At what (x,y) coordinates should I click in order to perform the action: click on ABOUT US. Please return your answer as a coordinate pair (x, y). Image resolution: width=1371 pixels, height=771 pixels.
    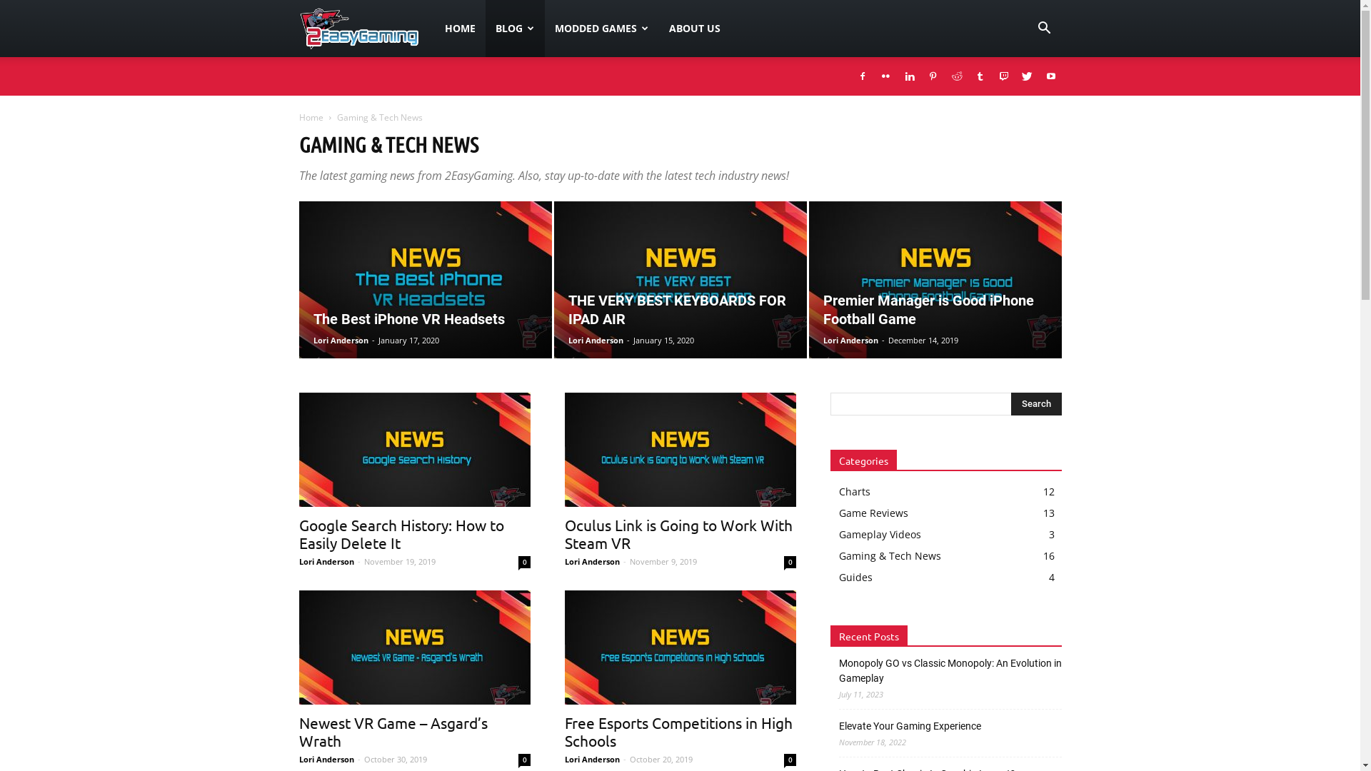
    Looking at the image, I should click on (695, 29).